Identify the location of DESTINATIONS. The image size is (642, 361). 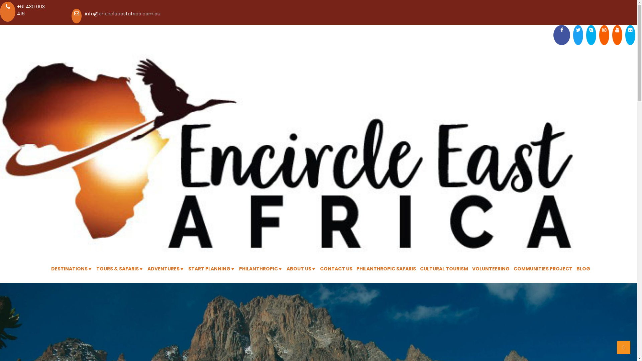
(69, 269).